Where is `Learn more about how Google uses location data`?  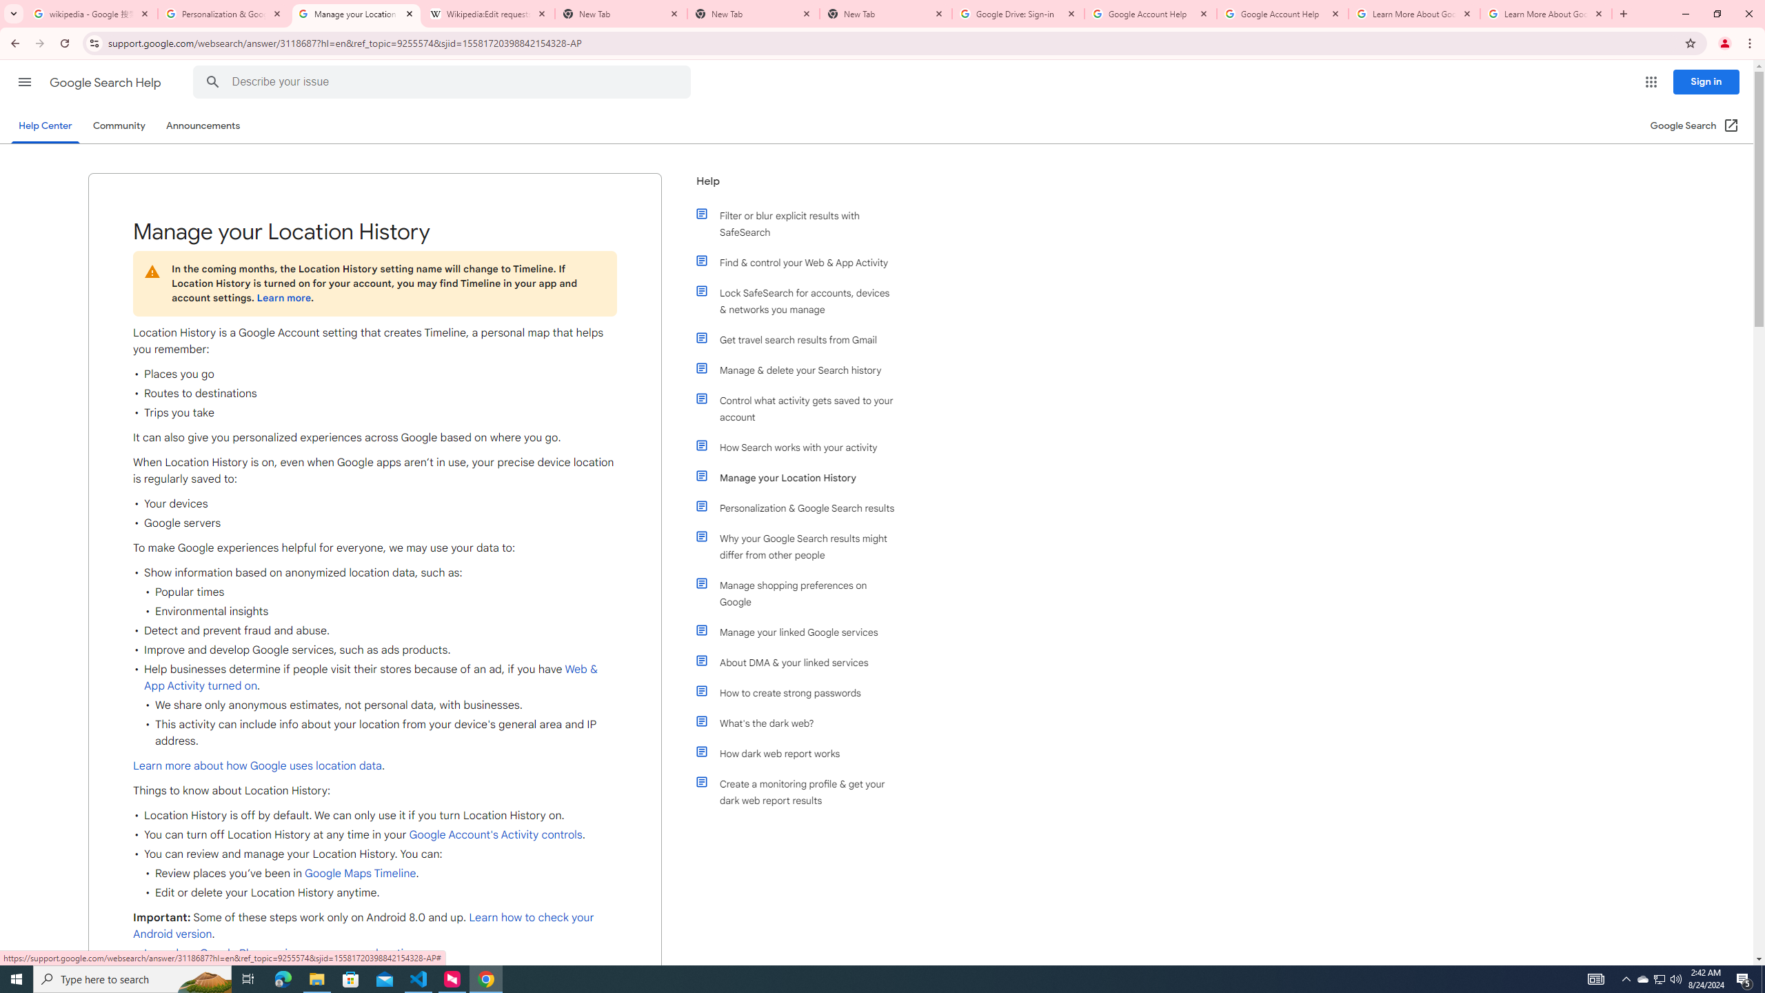
Learn more about how Google uses location data is located at coordinates (256, 765).